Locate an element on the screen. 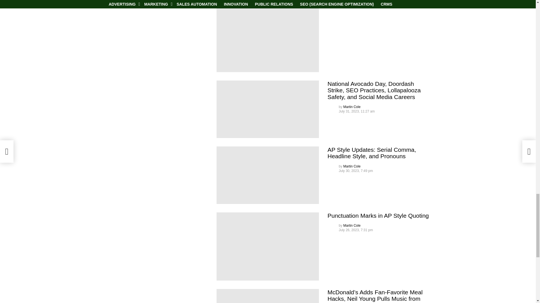 This screenshot has width=540, height=303. Posts by Martin Cole is located at coordinates (352, 107).